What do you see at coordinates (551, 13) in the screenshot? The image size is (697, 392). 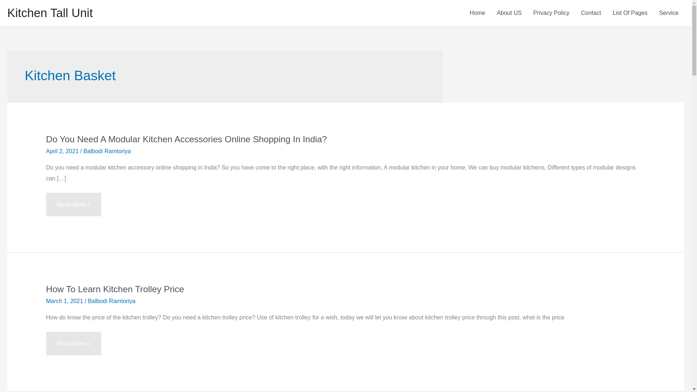 I see `Privacy Policy` at bounding box center [551, 13].